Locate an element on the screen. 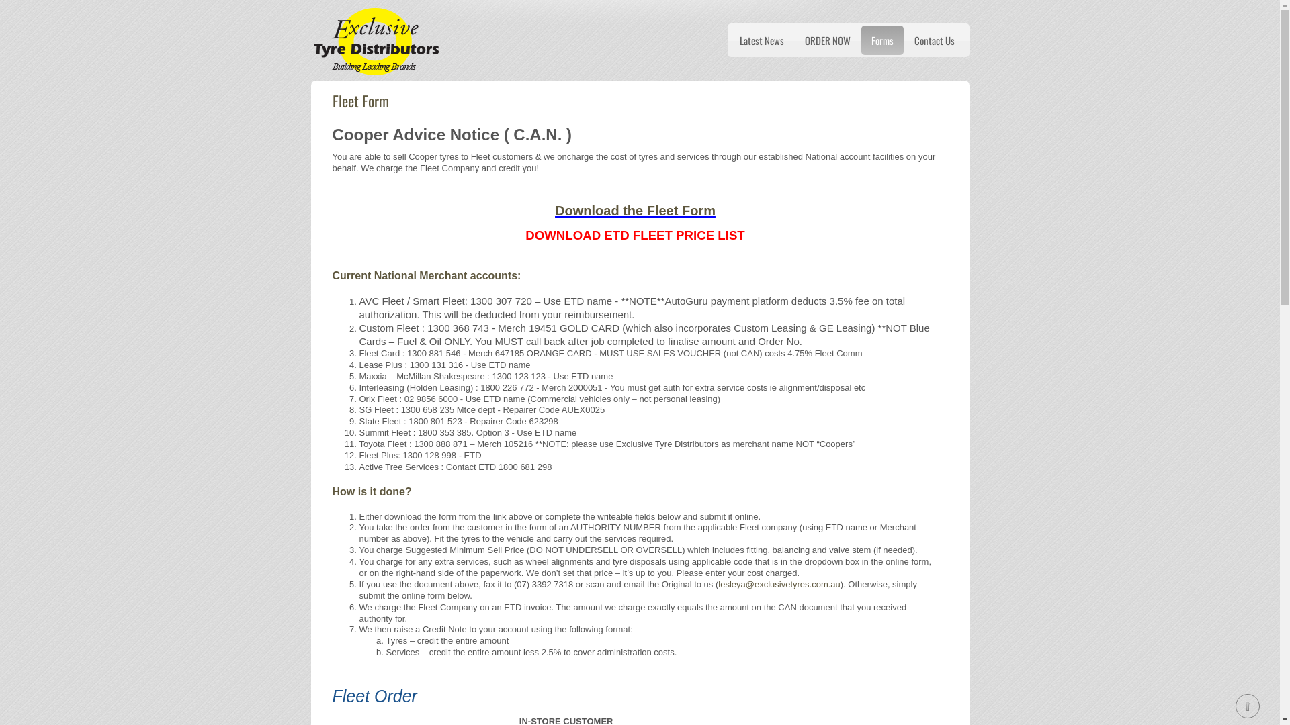 This screenshot has height=725, width=1290. Forms is located at coordinates (883, 40).